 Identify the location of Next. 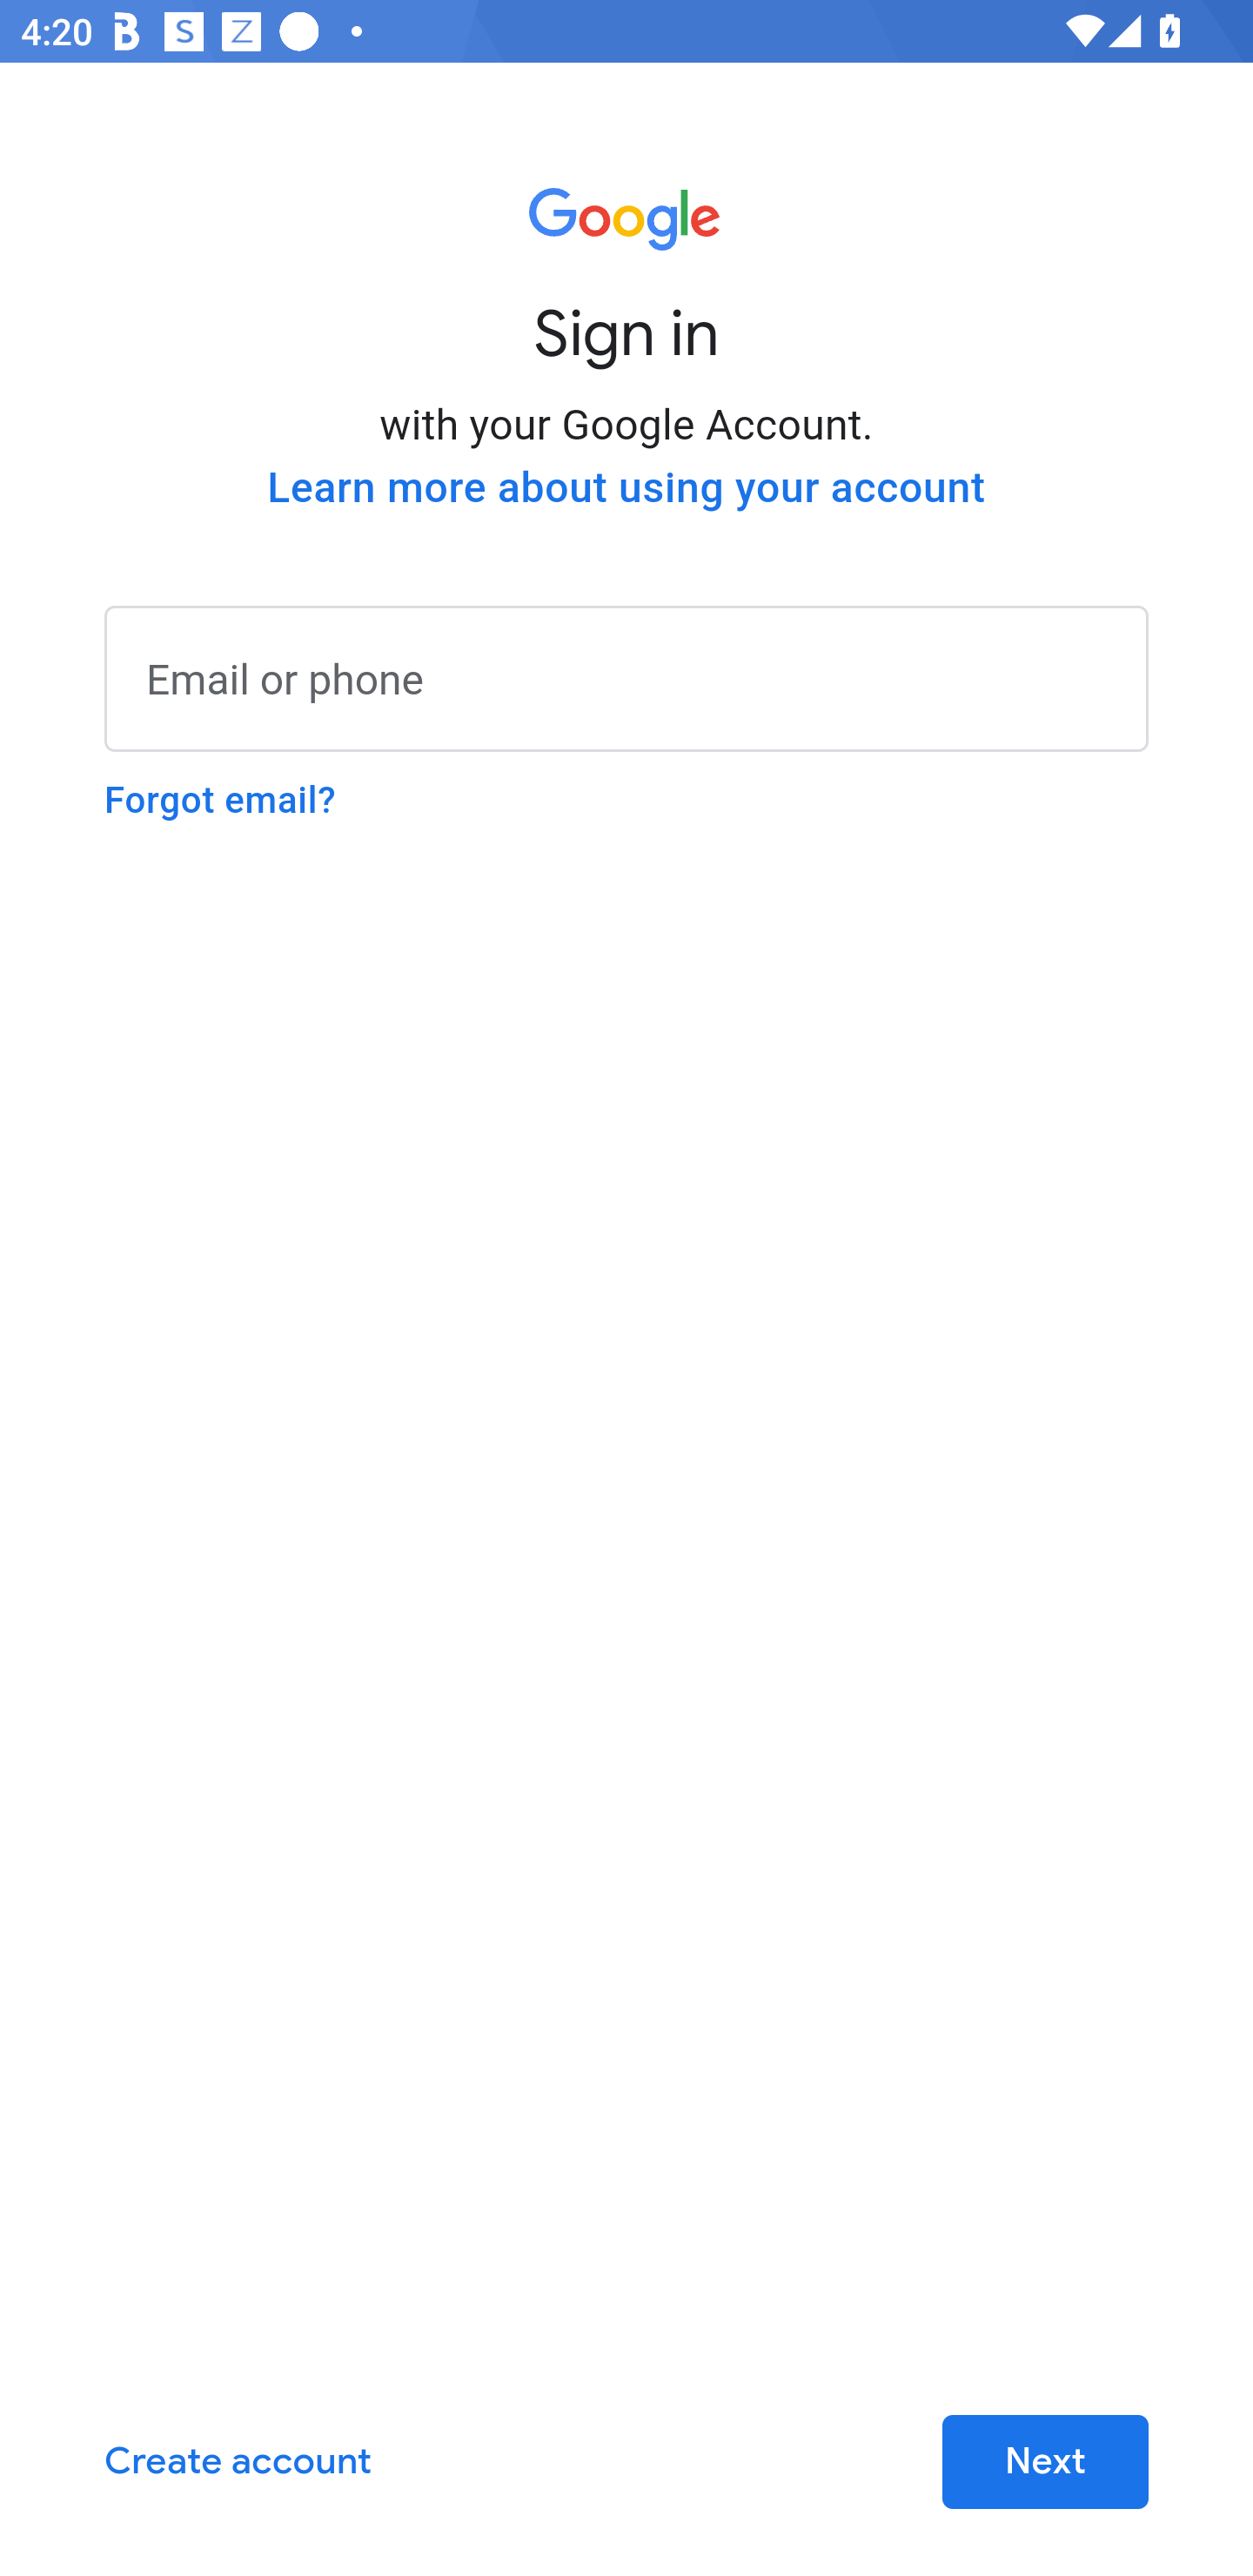
(1044, 2463).